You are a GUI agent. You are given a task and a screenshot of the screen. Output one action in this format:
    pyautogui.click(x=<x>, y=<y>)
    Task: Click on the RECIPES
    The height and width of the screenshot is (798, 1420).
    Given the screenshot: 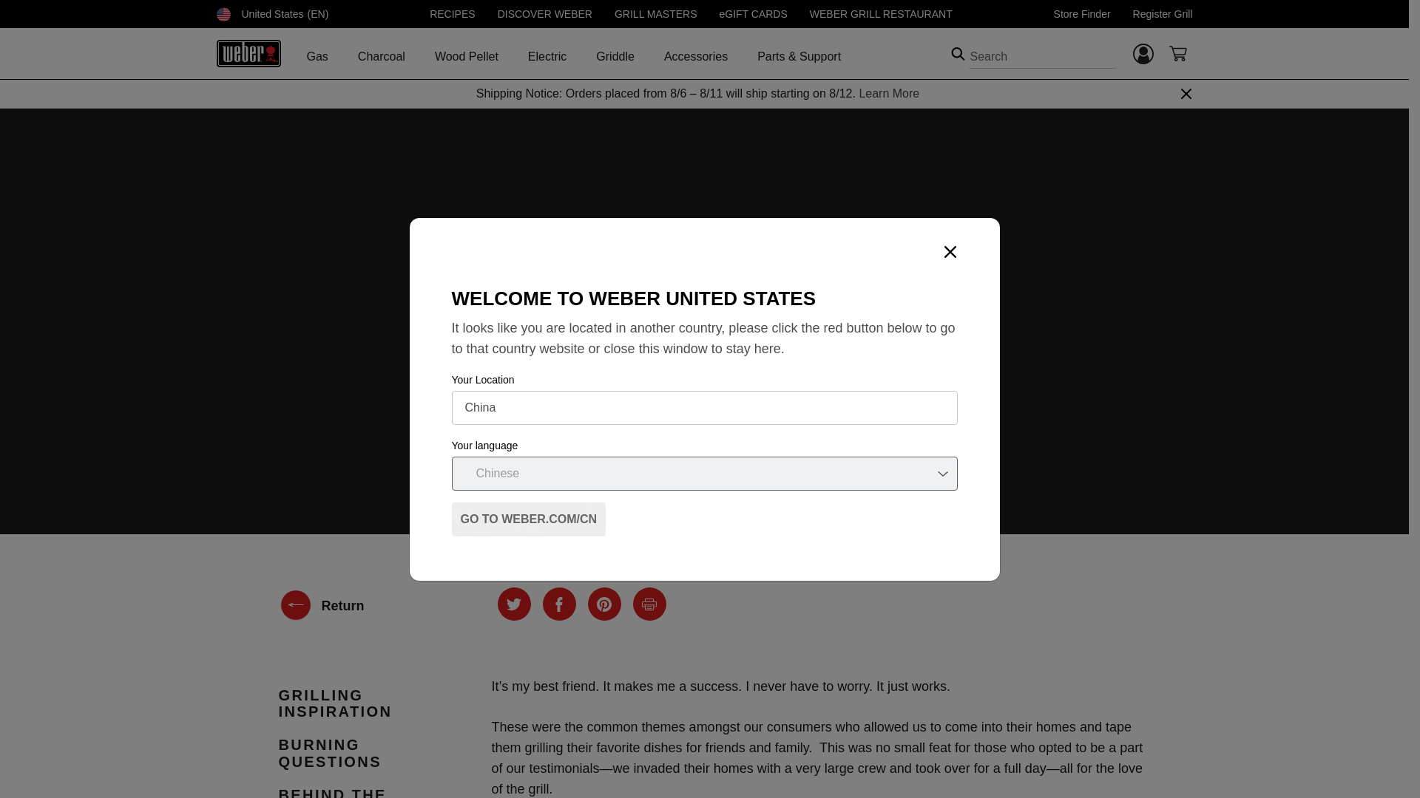 What is the action you would take?
    pyautogui.click(x=452, y=13)
    